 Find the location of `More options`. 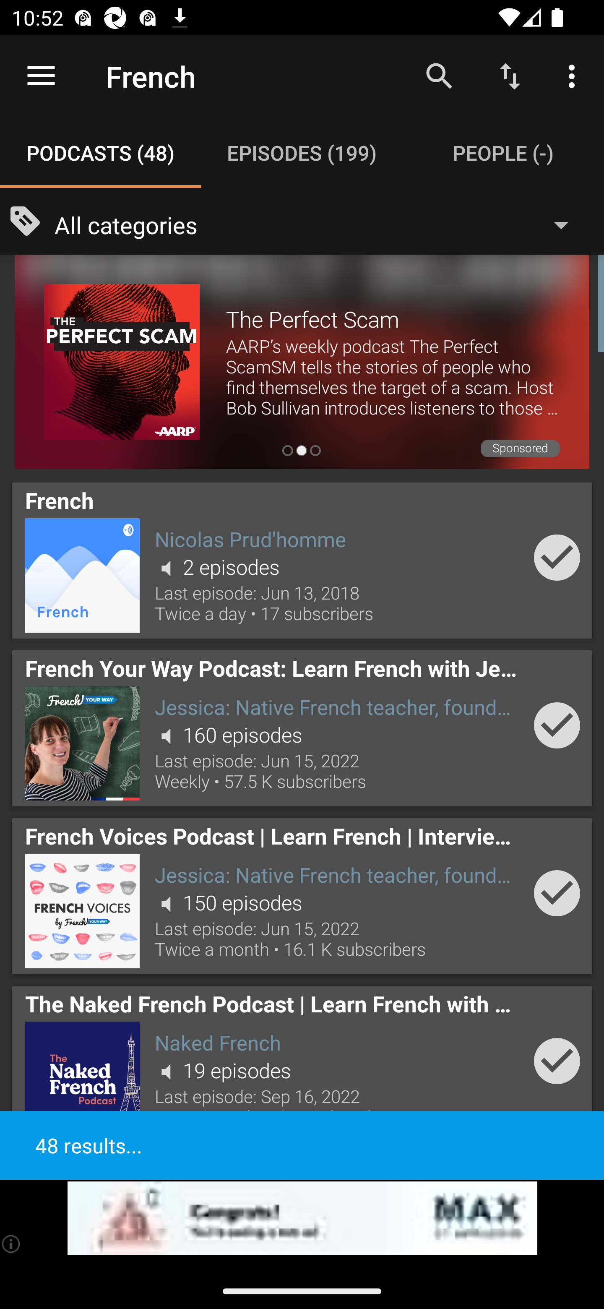

More options is located at coordinates (575, 76).